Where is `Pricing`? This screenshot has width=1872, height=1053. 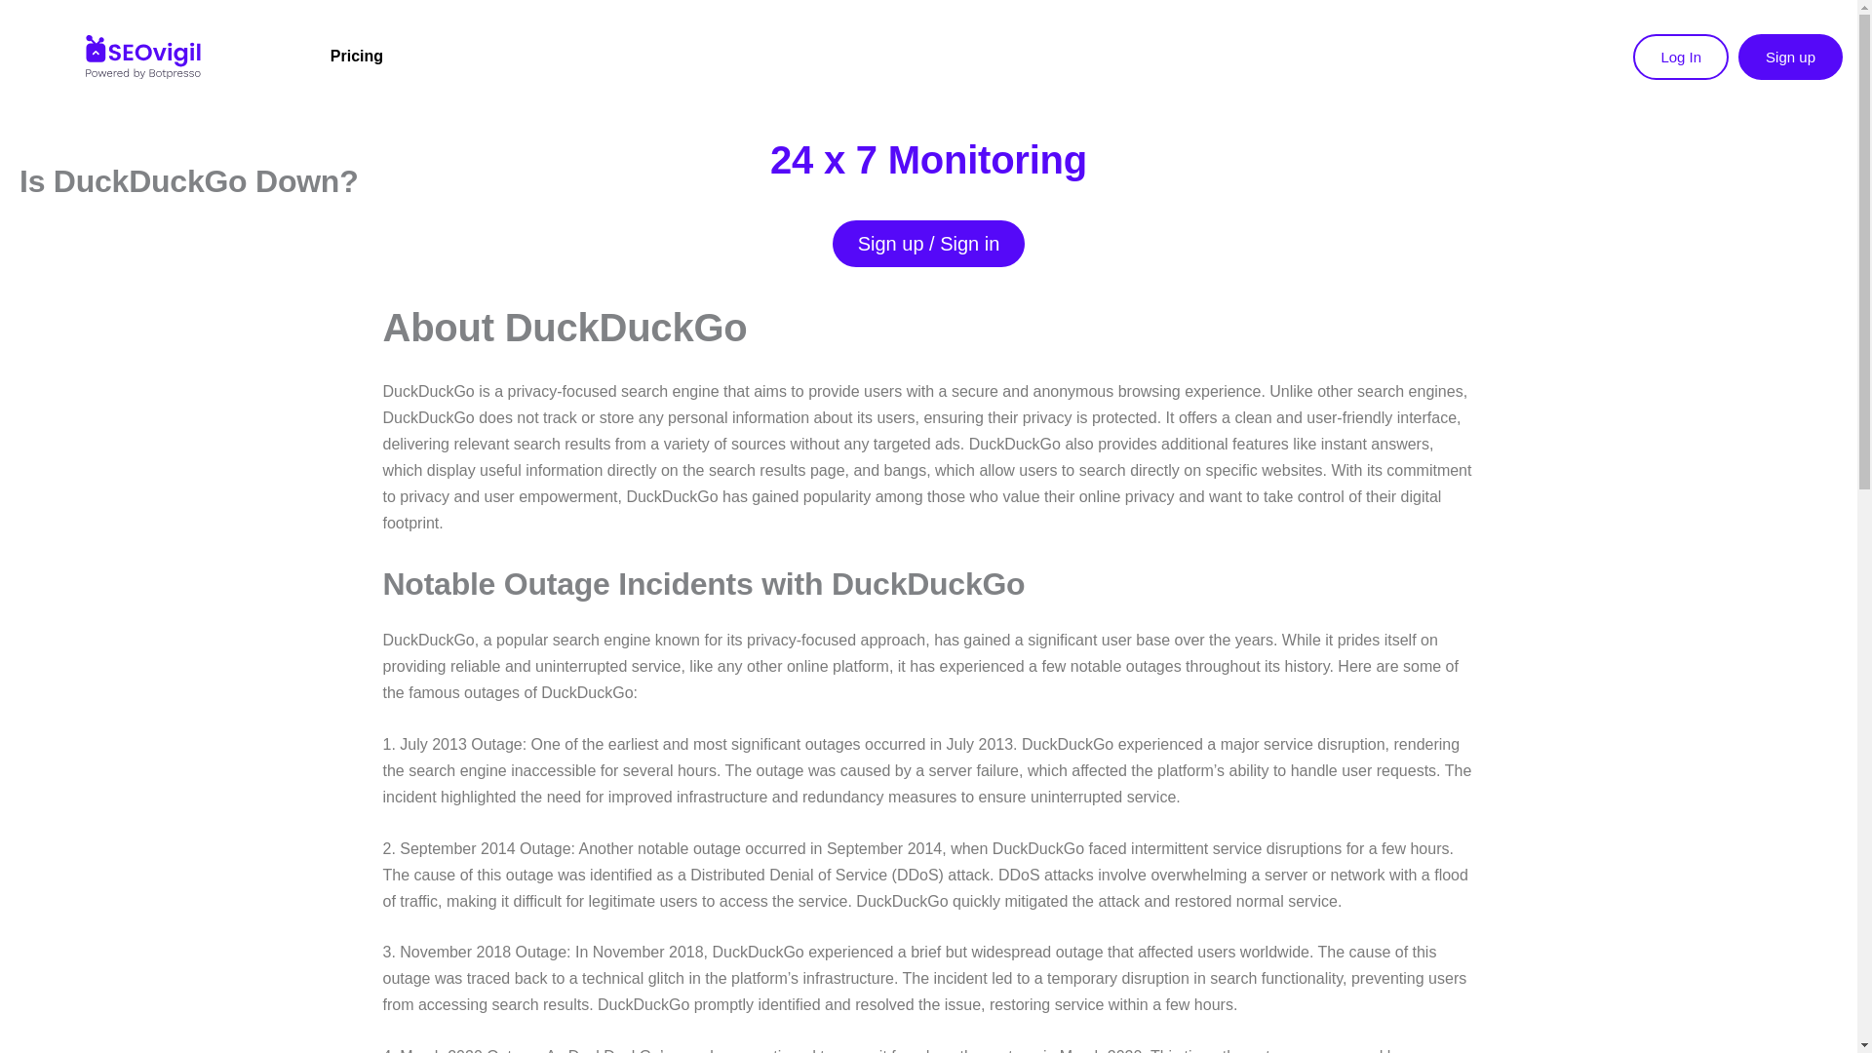
Pricing is located at coordinates (356, 57).